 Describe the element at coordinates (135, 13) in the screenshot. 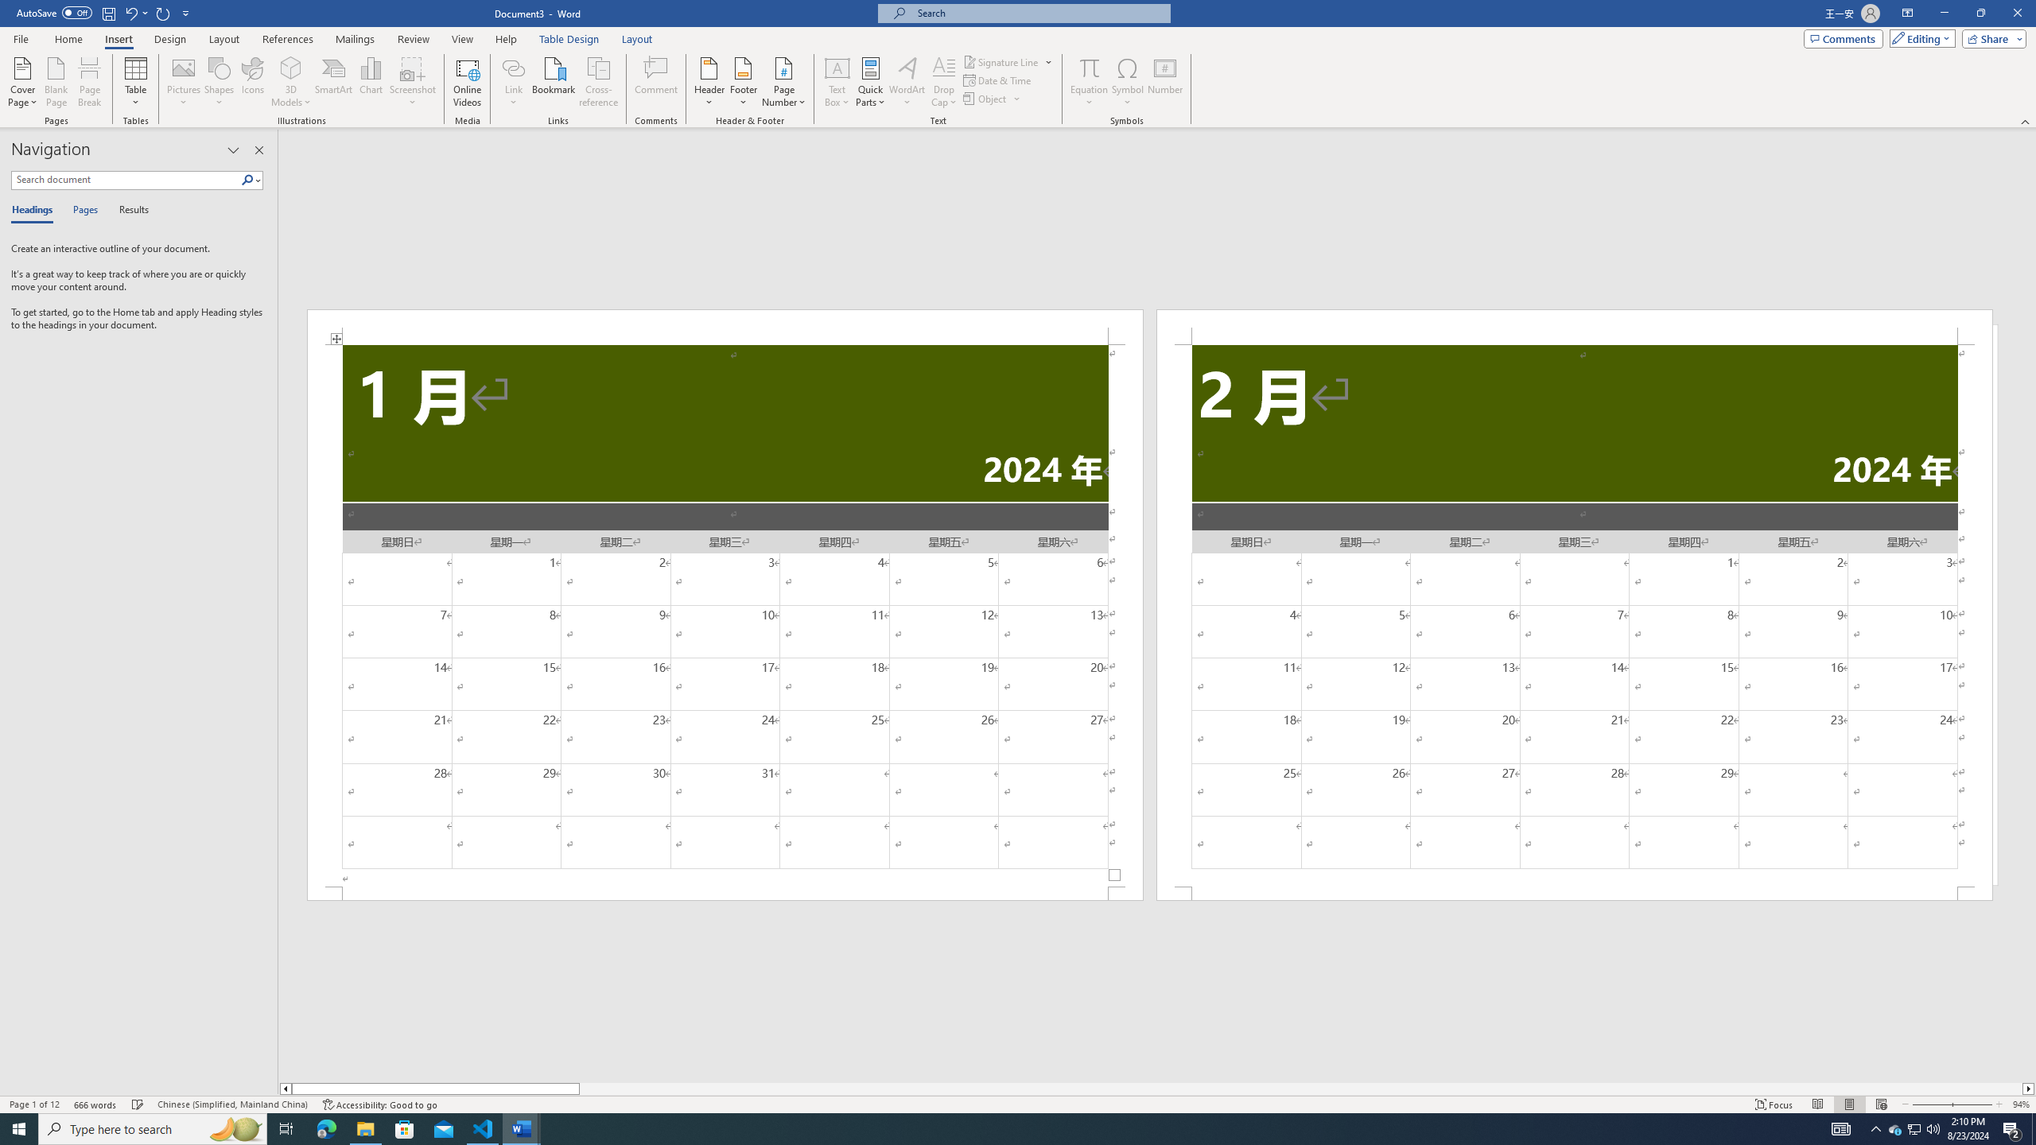

I see `Undo Increase Indent` at that location.